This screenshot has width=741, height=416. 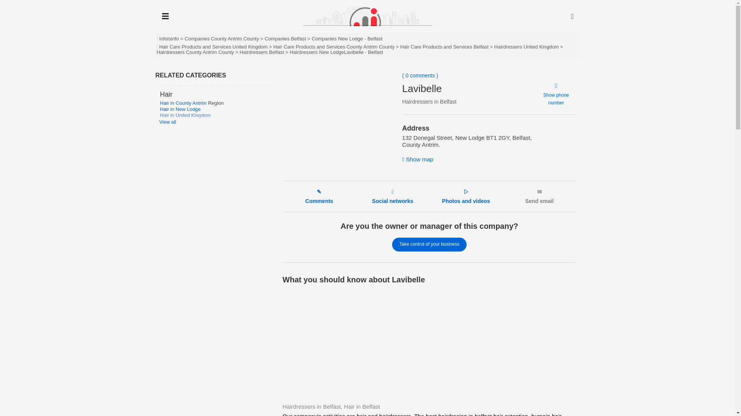 I want to click on Hair Care Products and Services Belfast, so click(x=444, y=47).